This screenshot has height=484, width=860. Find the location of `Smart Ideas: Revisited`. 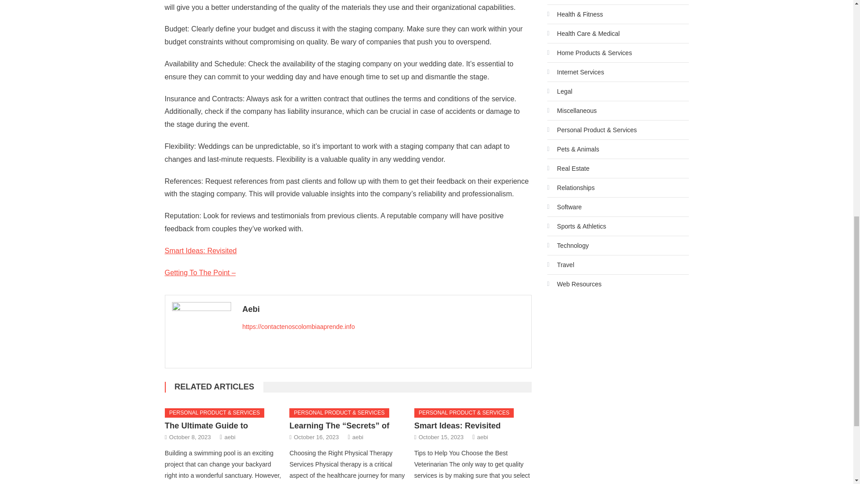

Smart Ideas: Revisited is located at coordinates (457, 426).